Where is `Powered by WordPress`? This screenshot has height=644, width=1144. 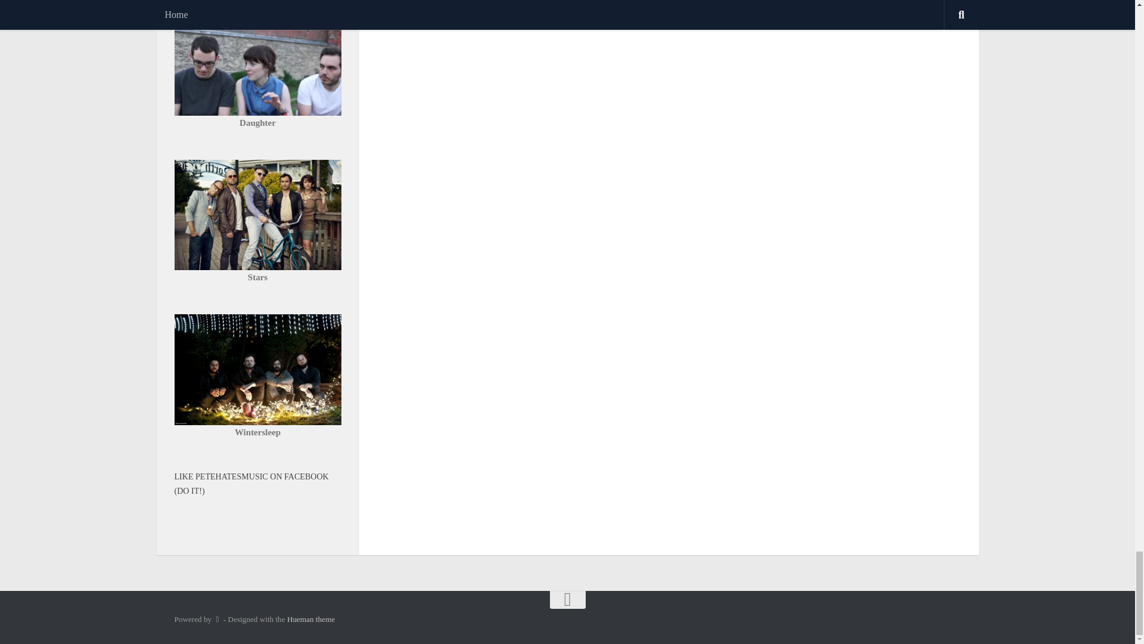
Powered by WordPress is located at coordinates (217, 619).